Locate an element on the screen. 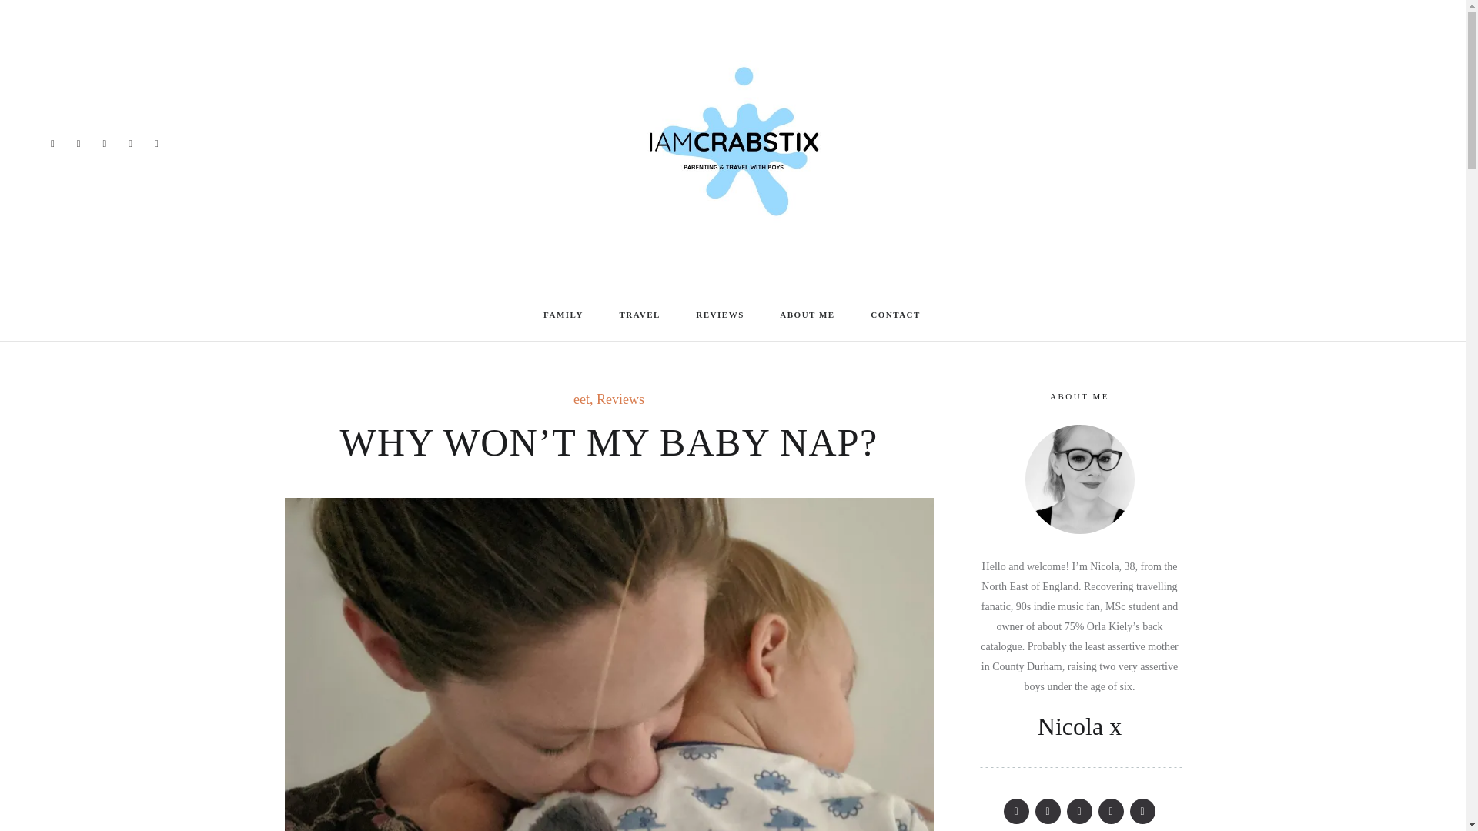 This screenshot has width=1478, height=831. REVIEWS is located at coordinates (721, 314).